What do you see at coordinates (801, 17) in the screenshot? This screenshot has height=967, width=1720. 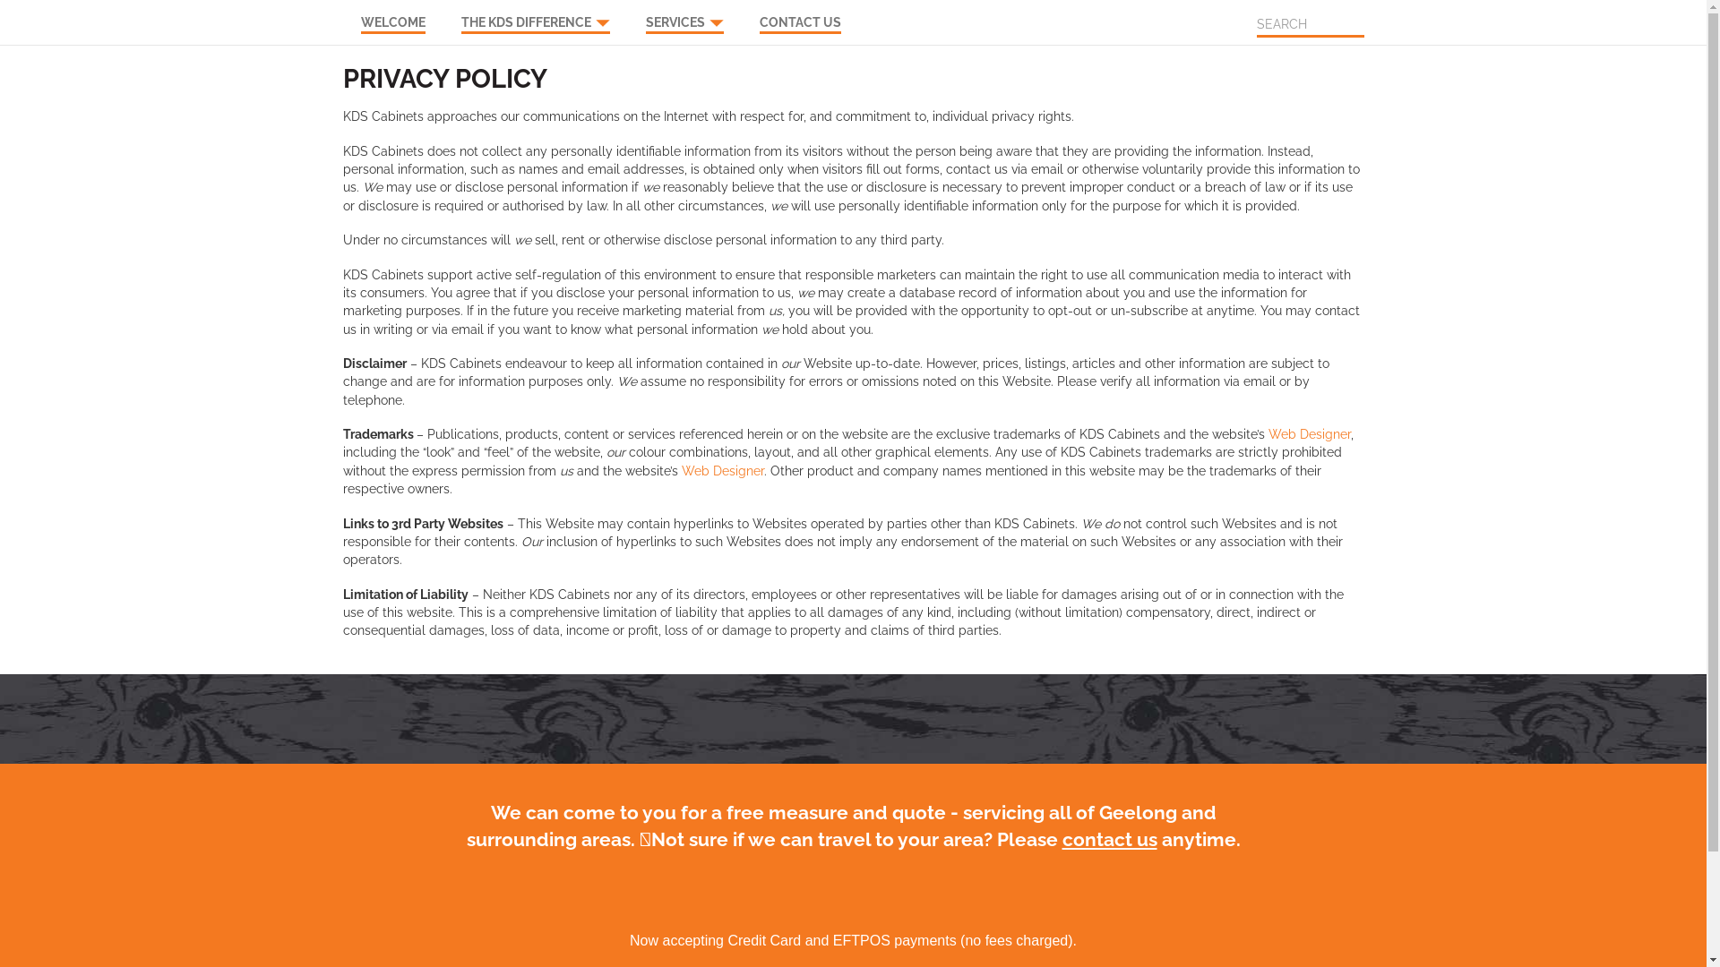 I see `CONTACT US` at bounding box center [801, 17].